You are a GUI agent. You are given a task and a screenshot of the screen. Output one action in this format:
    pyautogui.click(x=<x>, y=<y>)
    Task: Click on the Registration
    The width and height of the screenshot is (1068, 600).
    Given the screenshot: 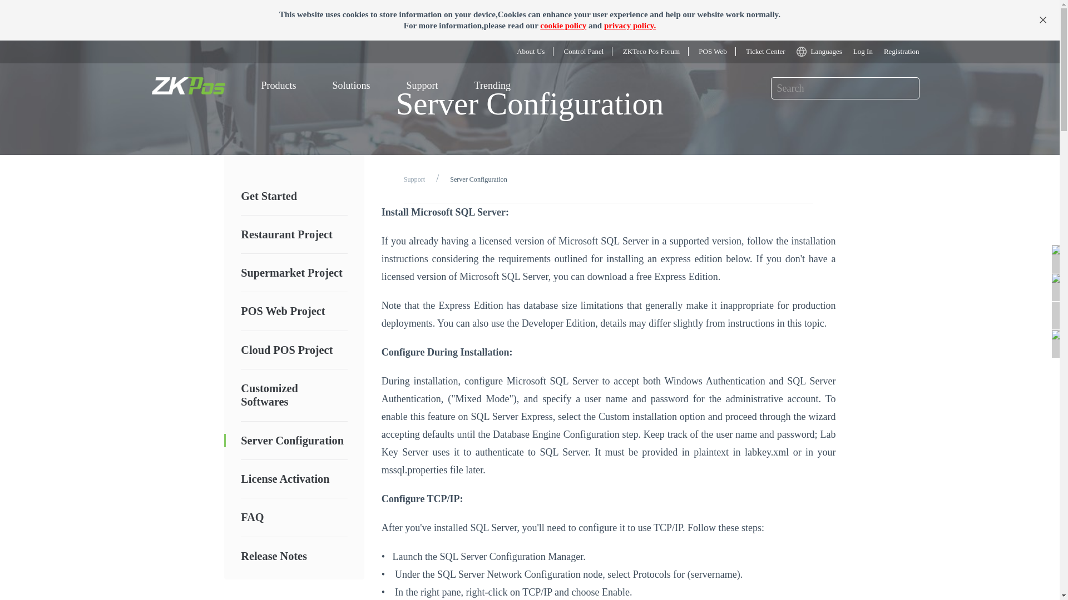 What is the action you would take?
    pyautogui.click(x=907, y=51)
    